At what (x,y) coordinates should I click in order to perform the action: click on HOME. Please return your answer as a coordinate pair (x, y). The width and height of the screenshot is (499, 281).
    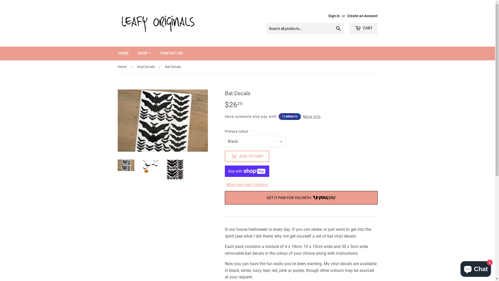
    Looking at the image, I should click on (123, 53).